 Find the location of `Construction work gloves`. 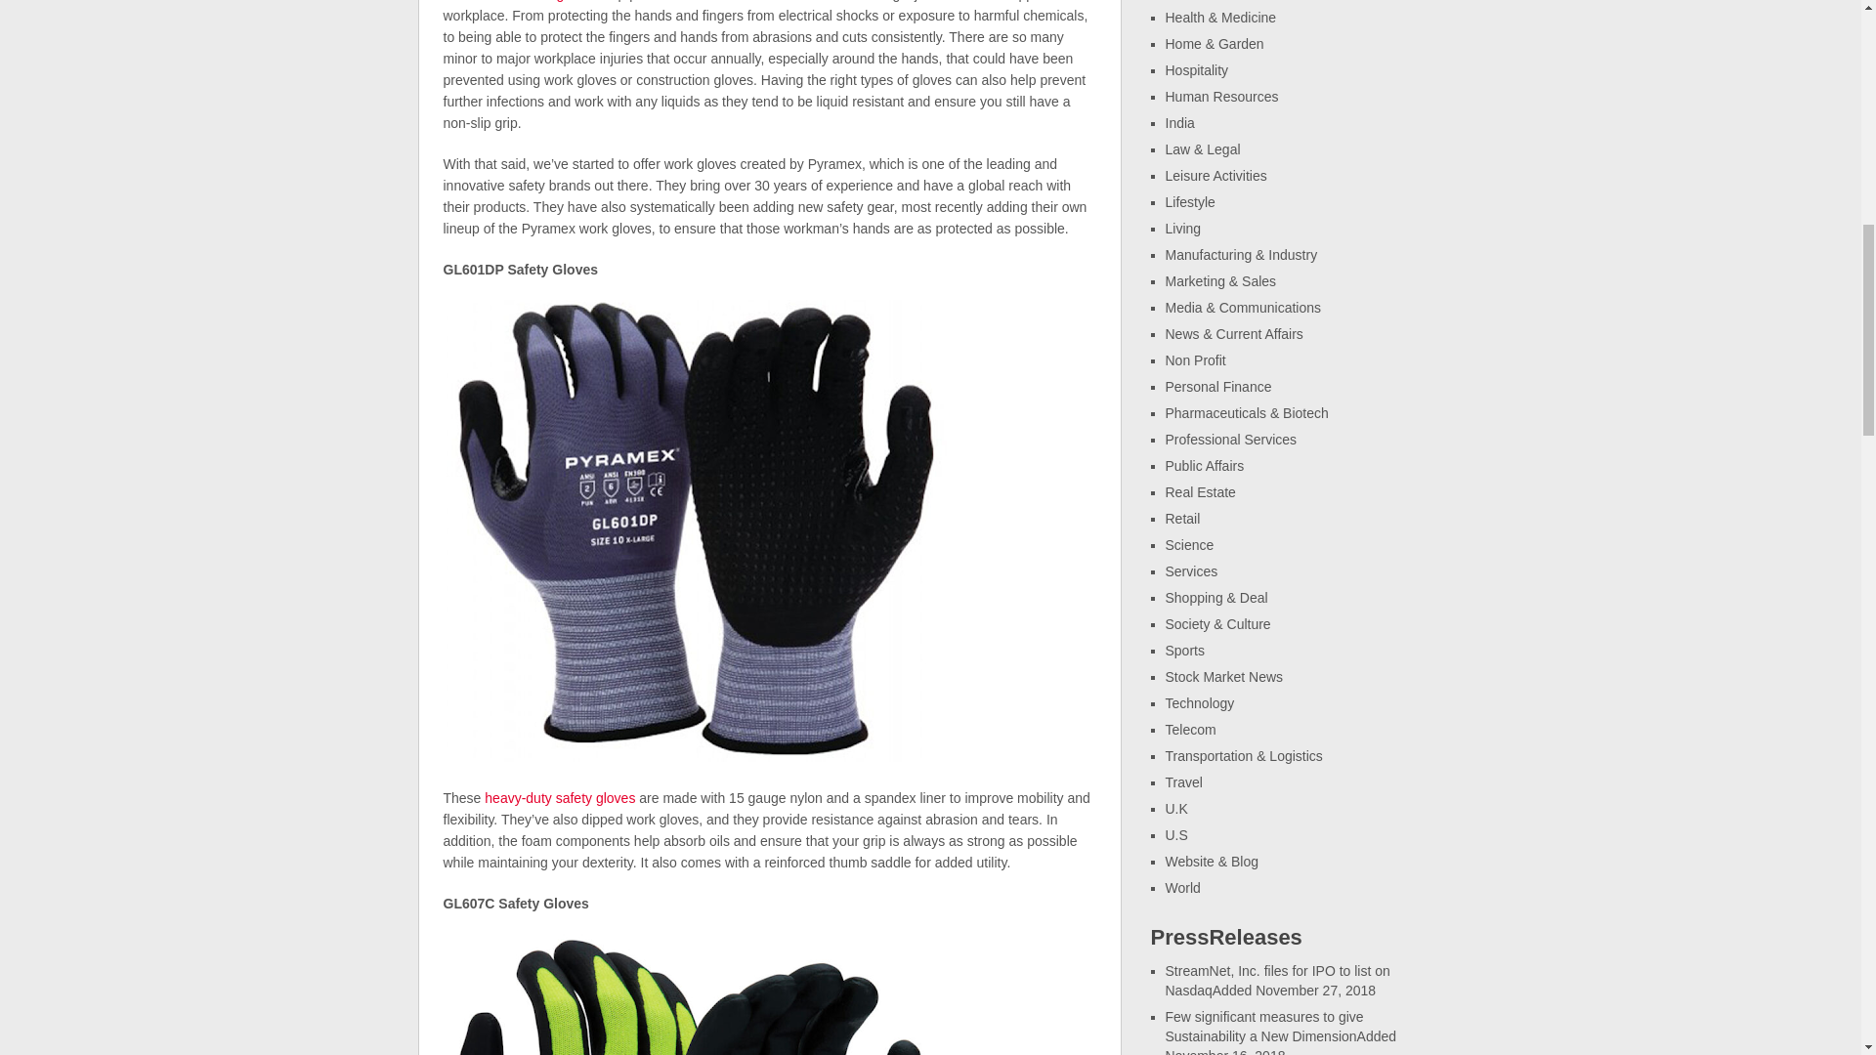

Construction work gloves is located at coordinates (520, 1).